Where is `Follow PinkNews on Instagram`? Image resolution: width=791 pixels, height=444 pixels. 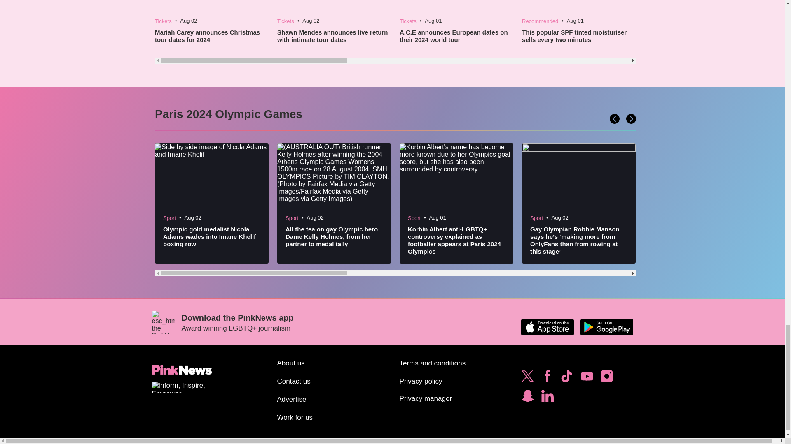
Follow PinkNews on Instagram is located at coordinates (606, 378).